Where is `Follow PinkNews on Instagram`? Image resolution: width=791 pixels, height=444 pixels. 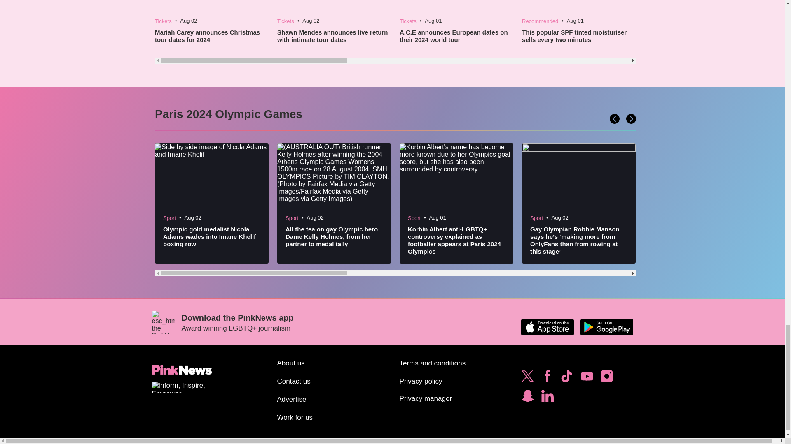
Follow PinkNews on Instagram is located at coordinates (606, 378).